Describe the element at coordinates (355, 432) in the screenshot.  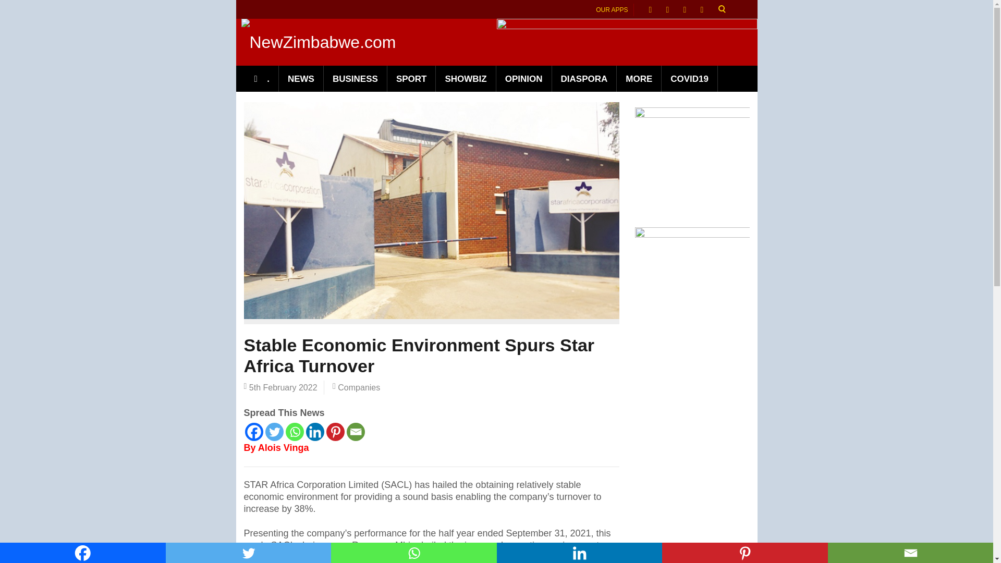
I see `Email` at that location.